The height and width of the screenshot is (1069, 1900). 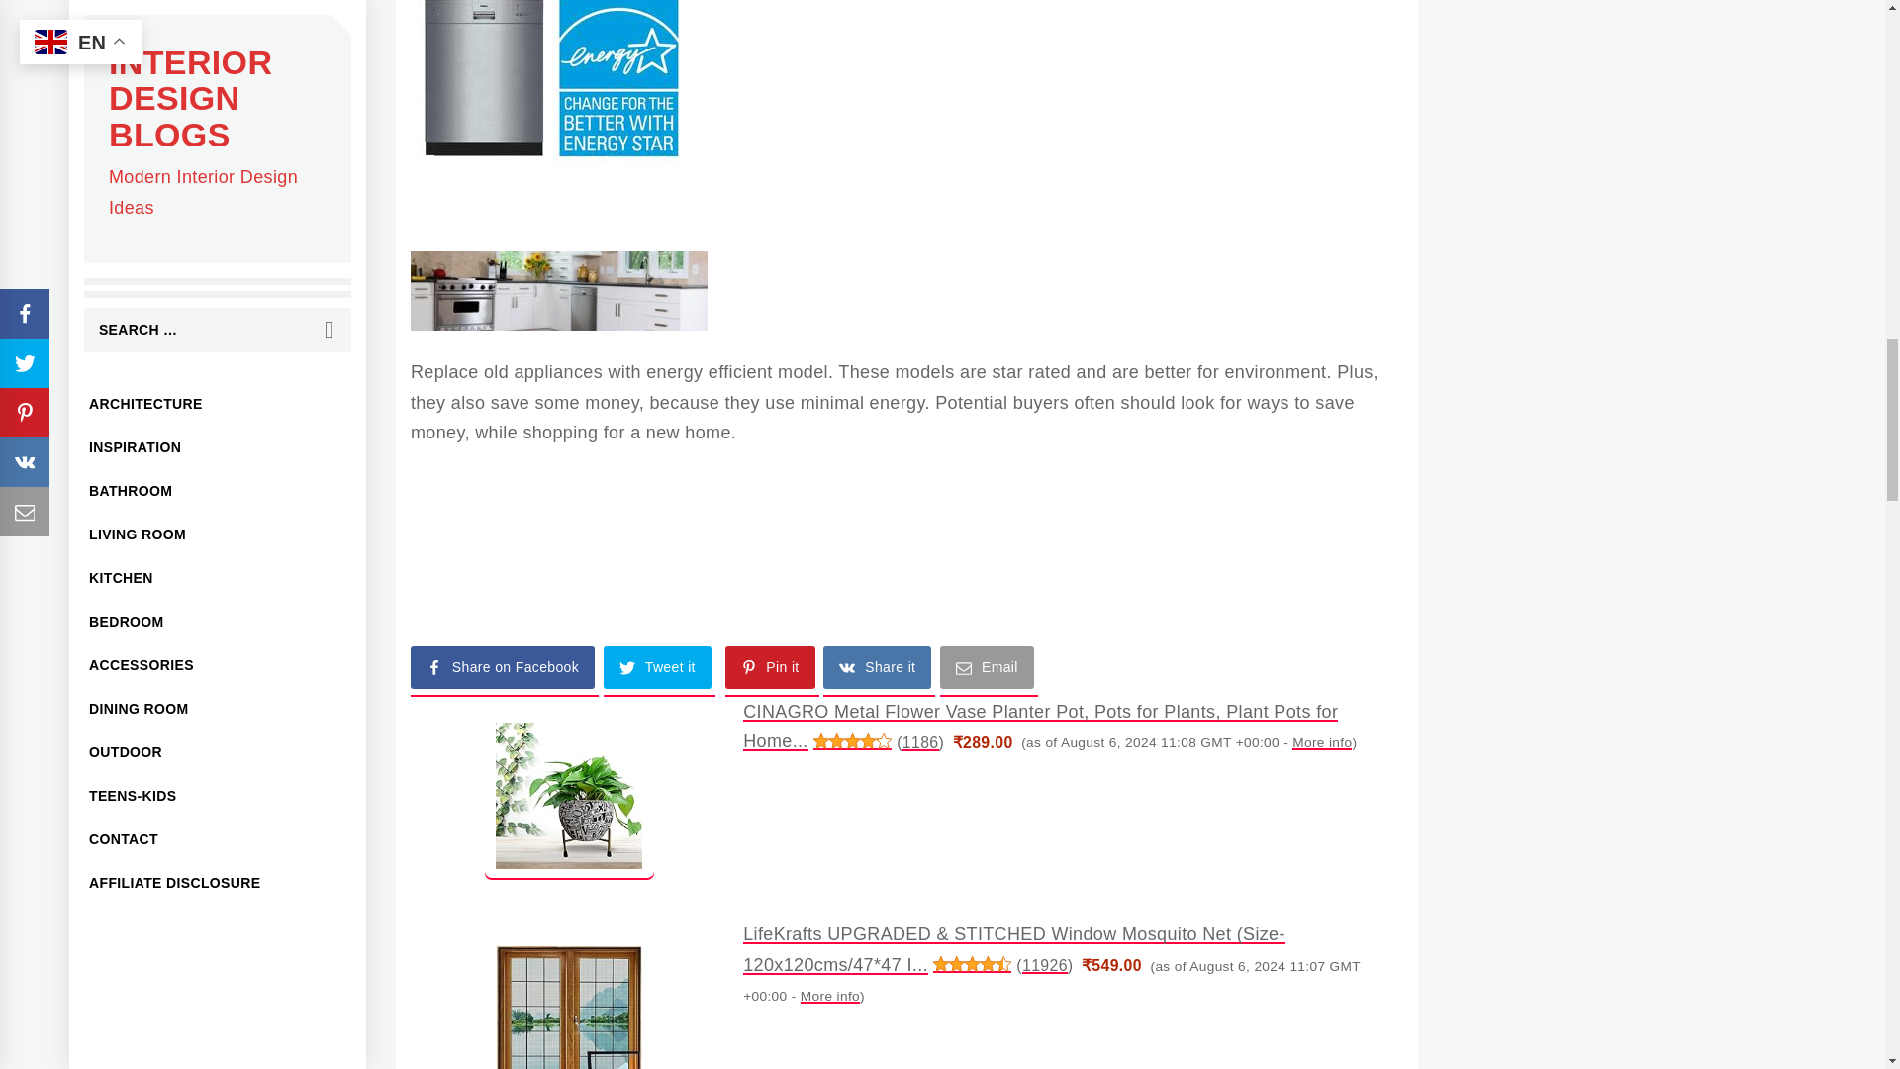 I want to click on Ideas to revamp your Kitchen, so click(x=558, y=290).